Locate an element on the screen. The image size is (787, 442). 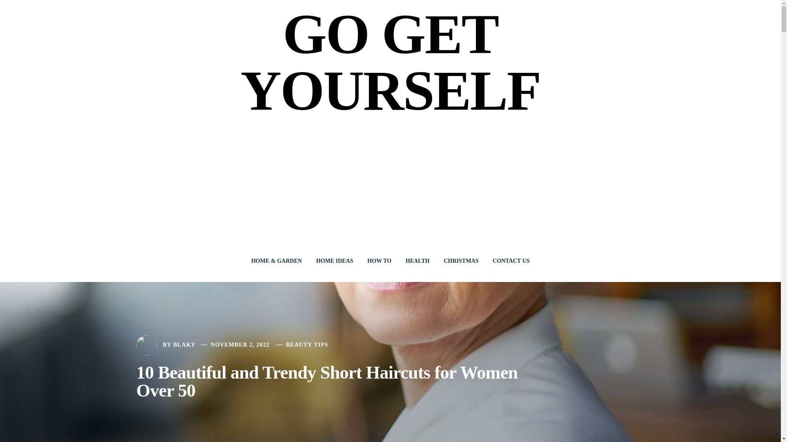
GO GET YOURSELF is located at coordinates (390, 62).